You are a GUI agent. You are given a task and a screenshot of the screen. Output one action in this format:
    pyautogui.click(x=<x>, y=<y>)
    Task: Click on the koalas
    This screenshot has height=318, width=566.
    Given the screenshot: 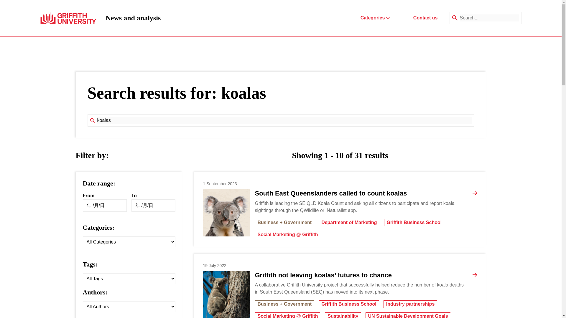 What is the action you would take?
    pyautogui.click(x=348, y=304)
    